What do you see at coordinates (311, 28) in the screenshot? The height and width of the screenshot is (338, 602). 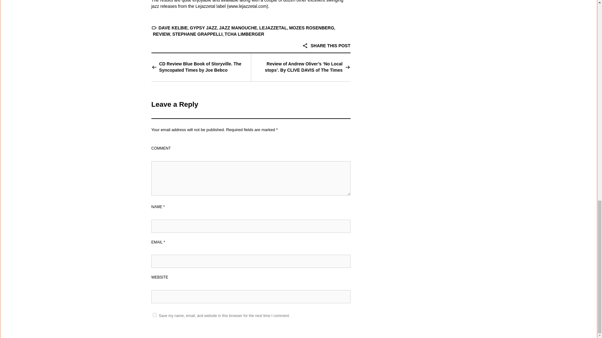 I see `MOZES ROSENBERG` at bounding box center [311, 28].